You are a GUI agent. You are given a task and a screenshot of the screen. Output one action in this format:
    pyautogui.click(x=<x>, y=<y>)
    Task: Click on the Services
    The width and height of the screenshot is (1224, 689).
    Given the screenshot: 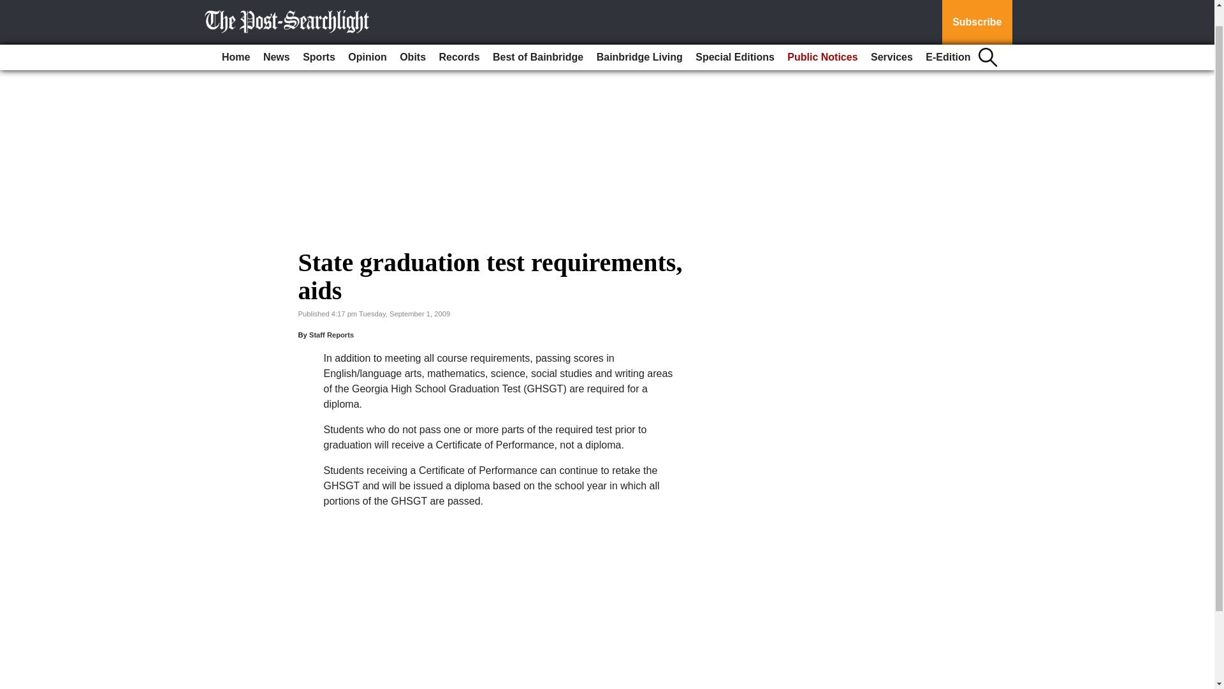 What is the action you would take?
    pyautogui.click(x=891, y=37)
    